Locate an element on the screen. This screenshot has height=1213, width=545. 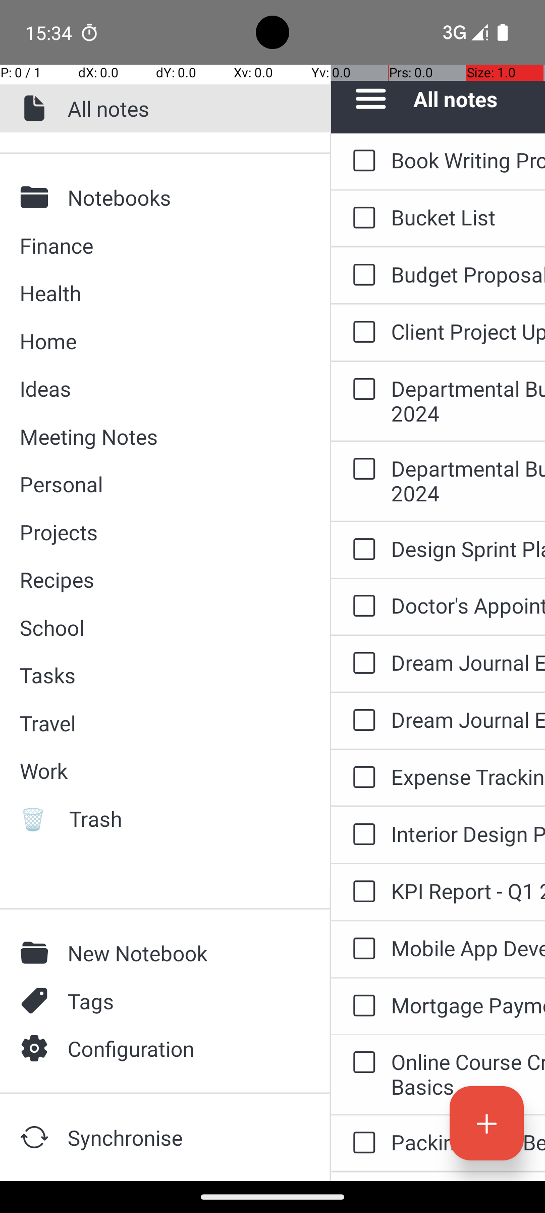
to-do: Book Writing Project - Mystery Novel is located at coordinates (361, 161).